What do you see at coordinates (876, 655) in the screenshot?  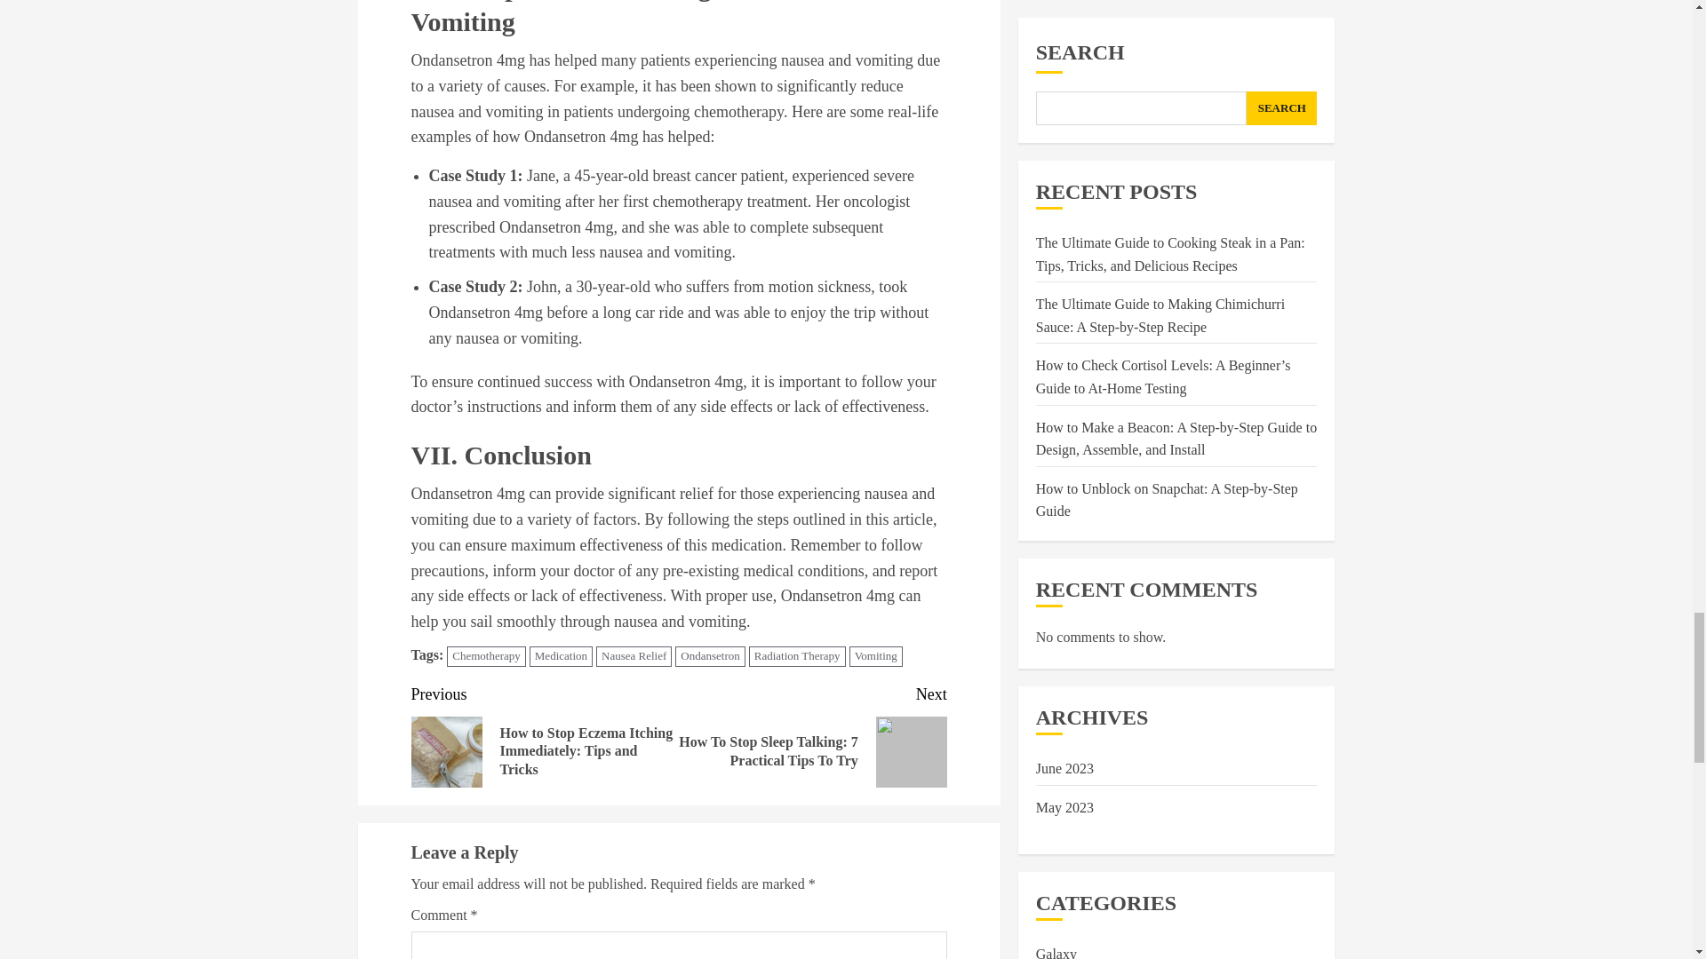 I see `Vomiting` at bounding box center [876, 655].